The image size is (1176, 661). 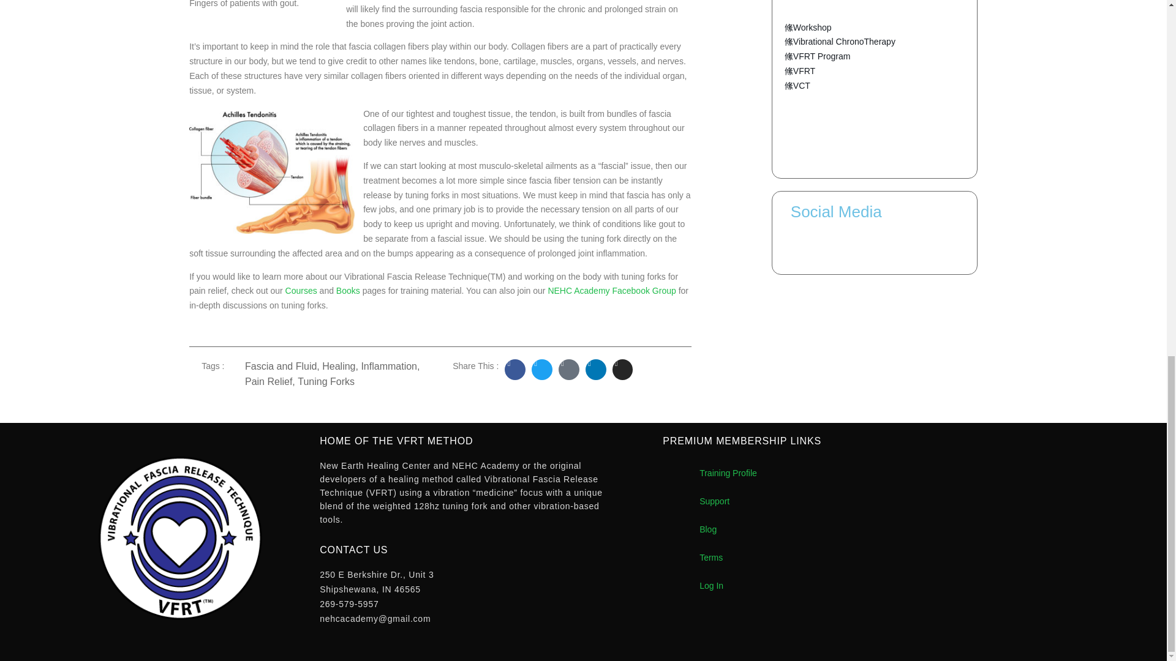 What do you see at coordinates (797, 86) in the screenshot?
I see `VCT` at bounding box center [797, 86].